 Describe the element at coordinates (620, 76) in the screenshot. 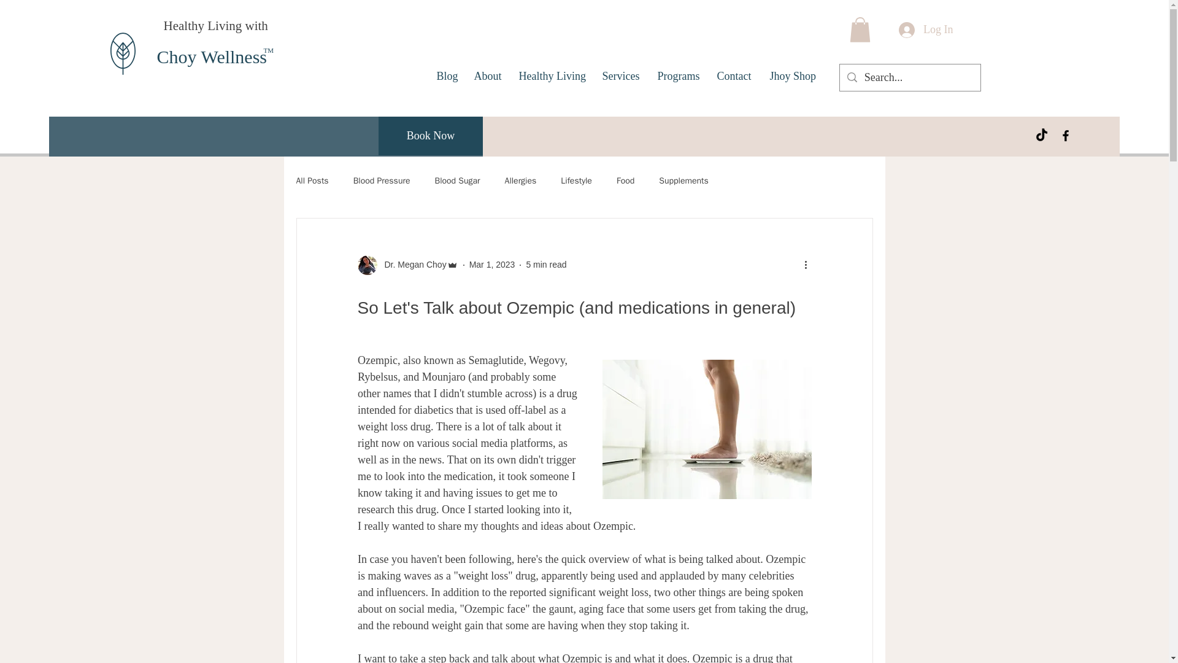

I see `Services` at that location.